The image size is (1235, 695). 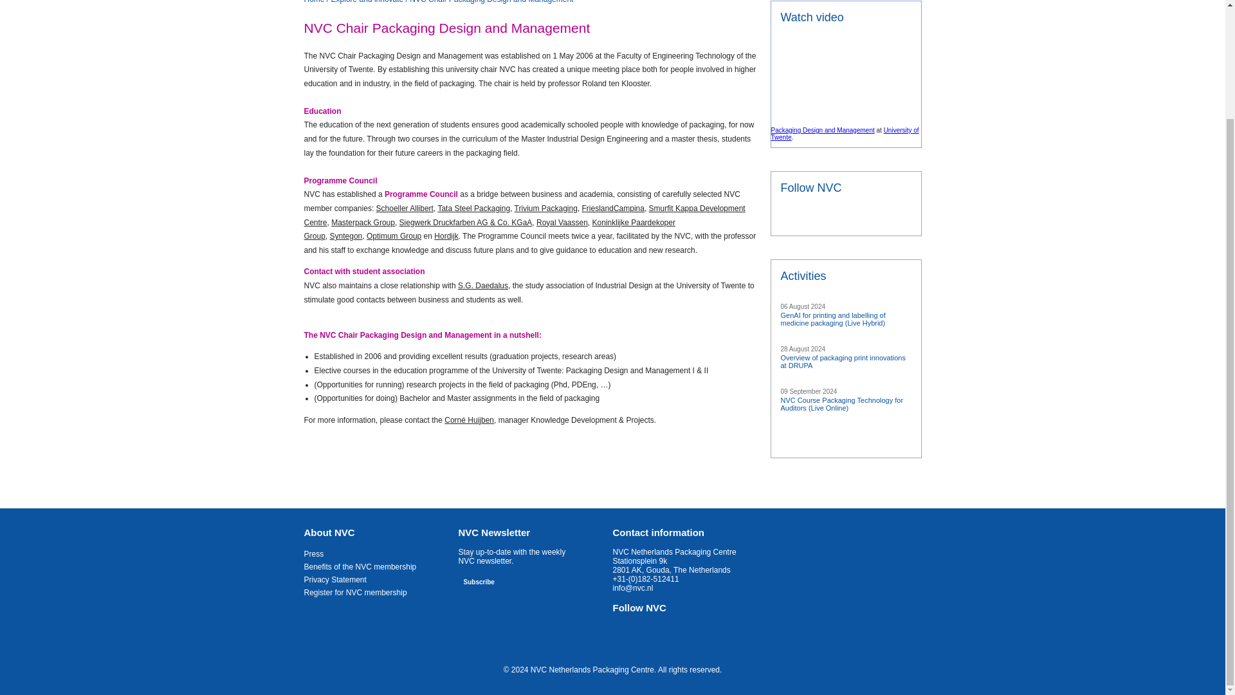 What do you see at coordinates (394, 236) in the screenshot?
I see `Optimum Group` at bounding box center [394, 236].